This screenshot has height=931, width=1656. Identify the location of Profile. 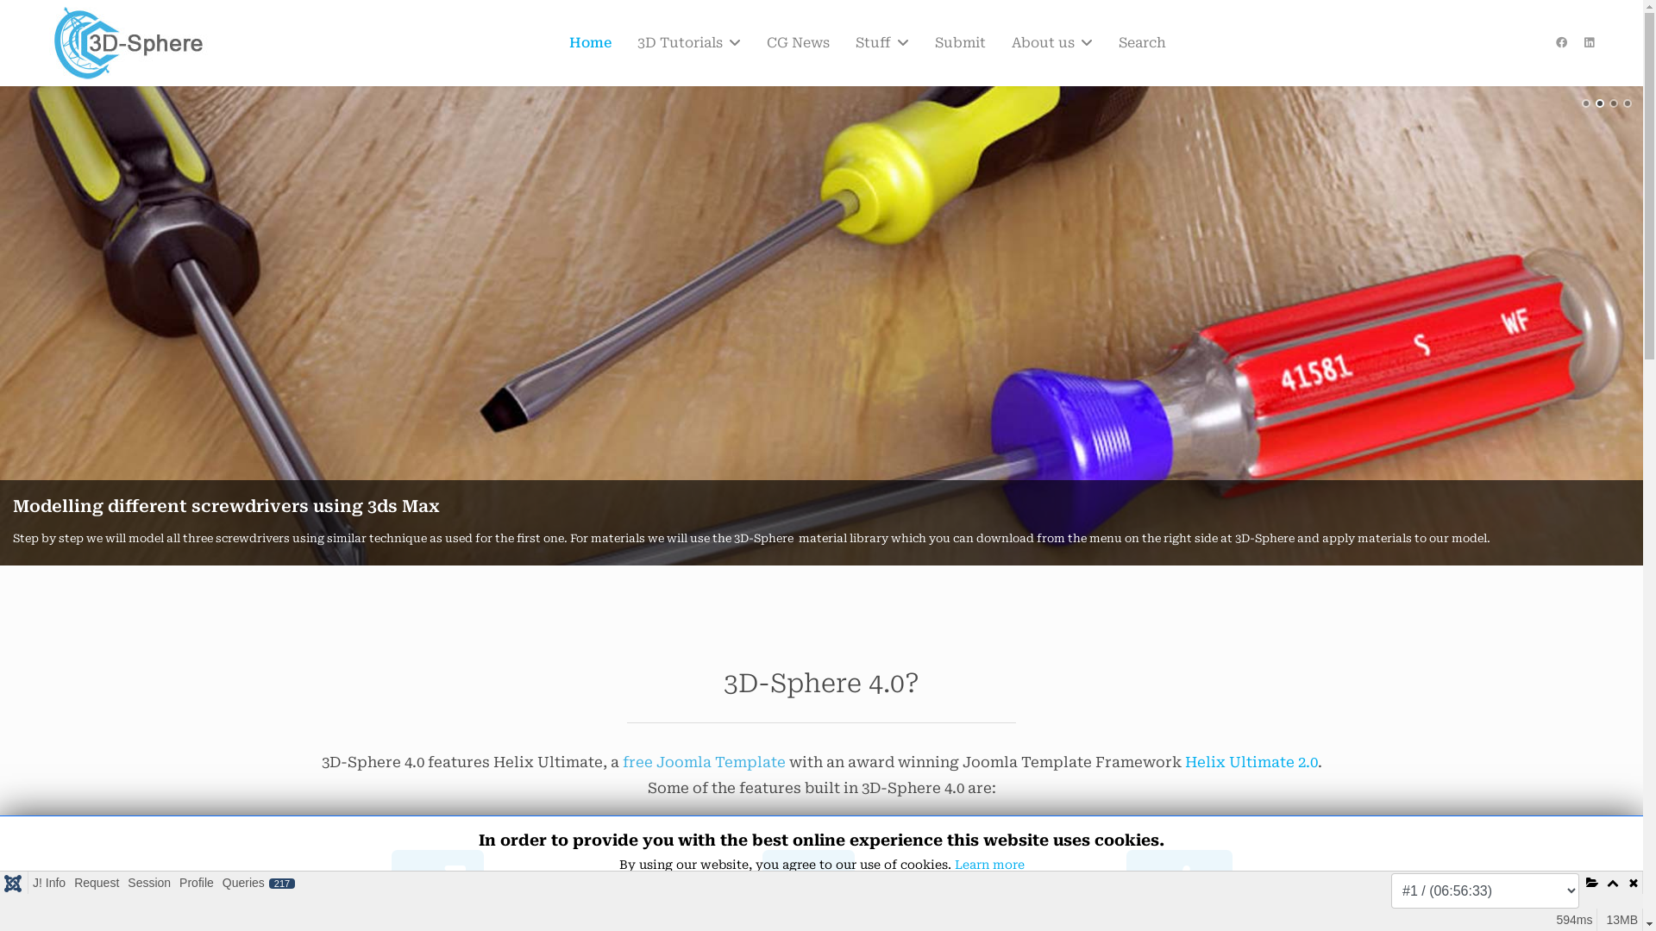
(197, 883).